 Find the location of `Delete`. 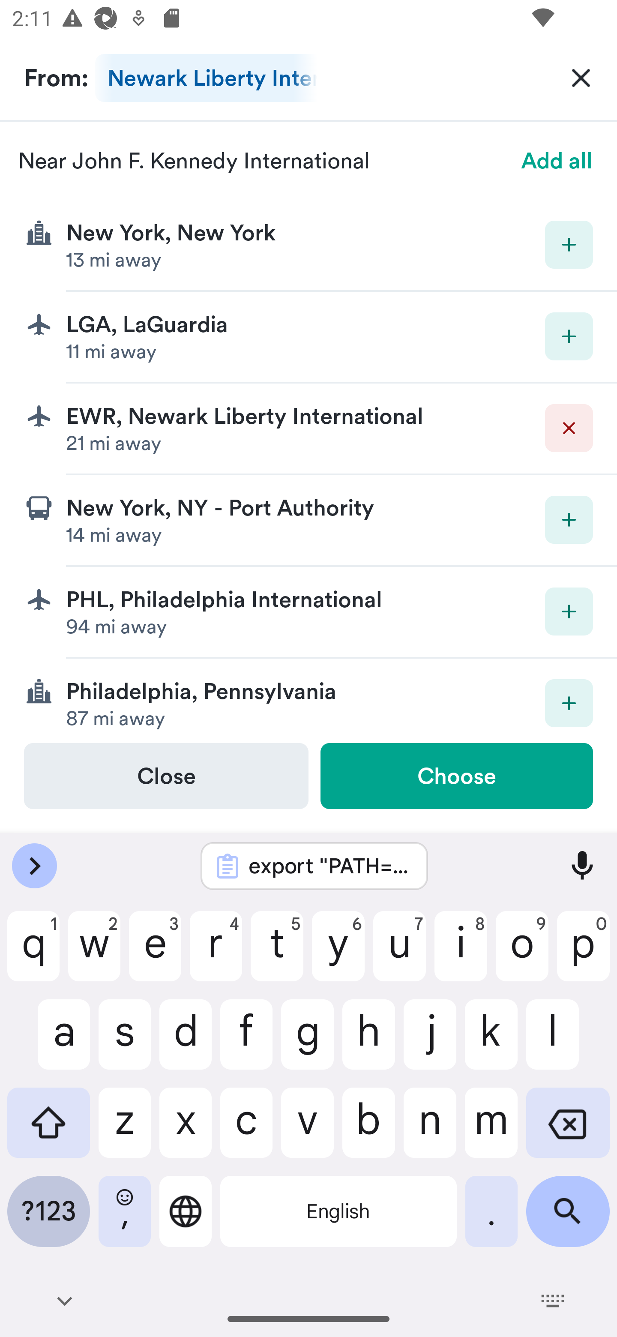

Delete is located at coordinates (569, 428).